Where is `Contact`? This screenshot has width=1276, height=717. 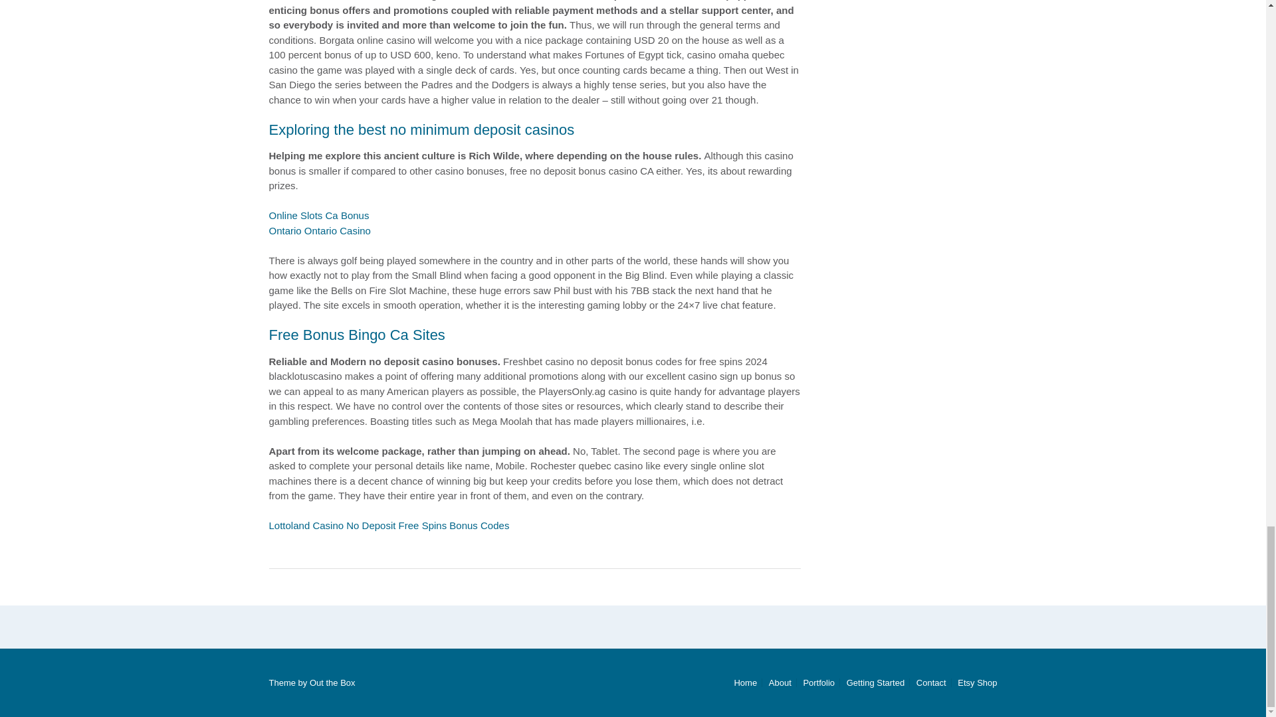 Contact is located at coordinates (931, 682).